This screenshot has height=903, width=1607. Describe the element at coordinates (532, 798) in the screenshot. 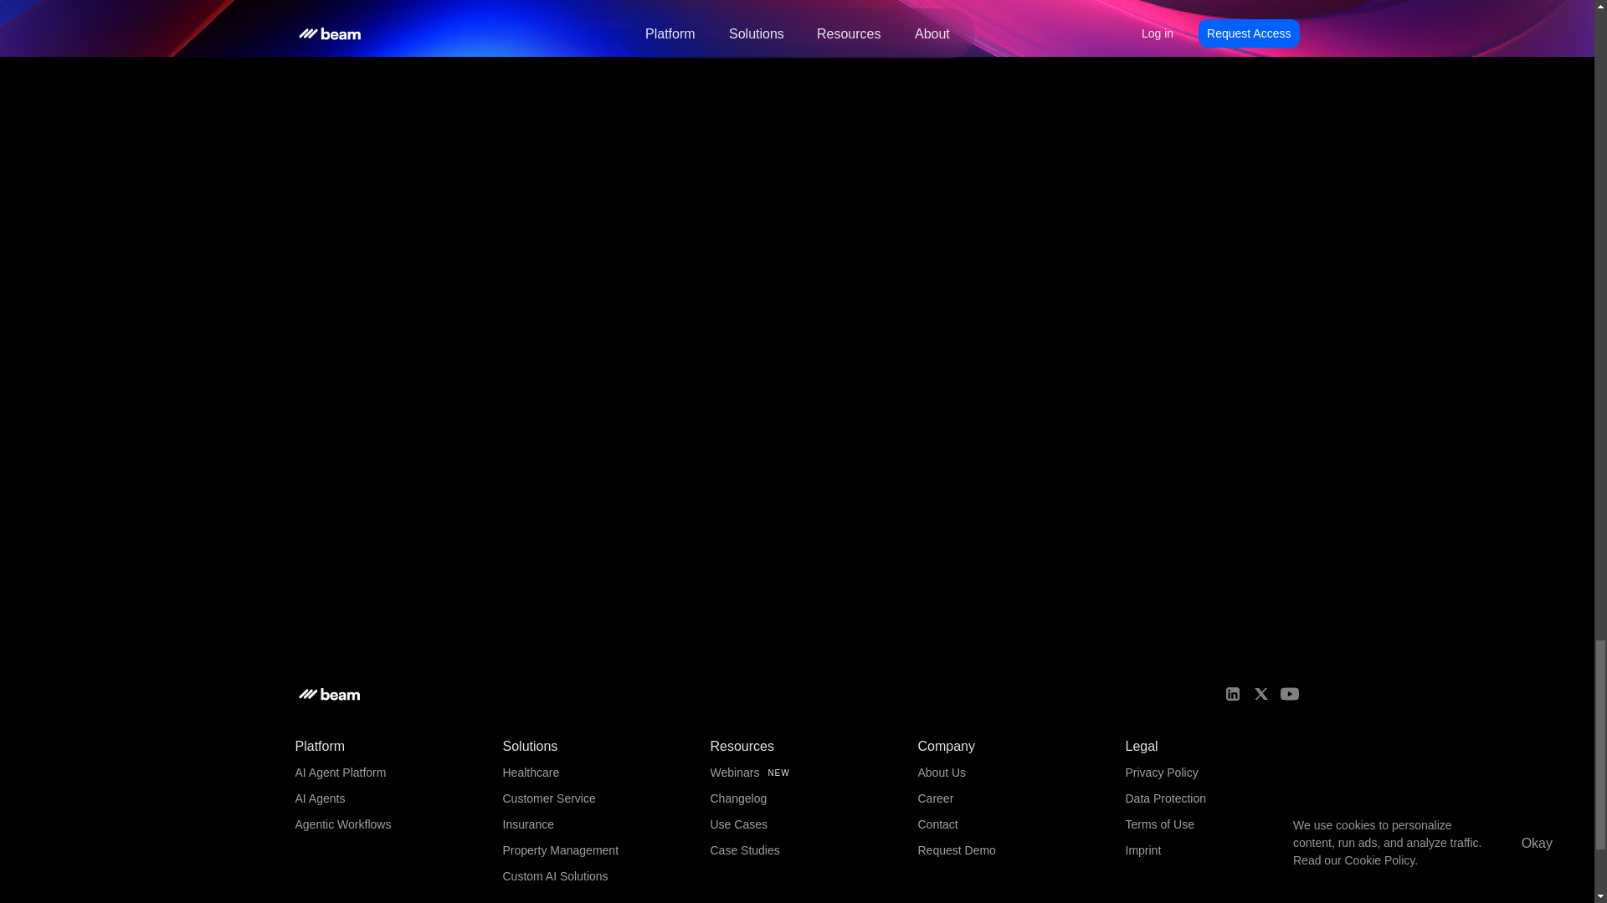

I see `Customer S` at that location.